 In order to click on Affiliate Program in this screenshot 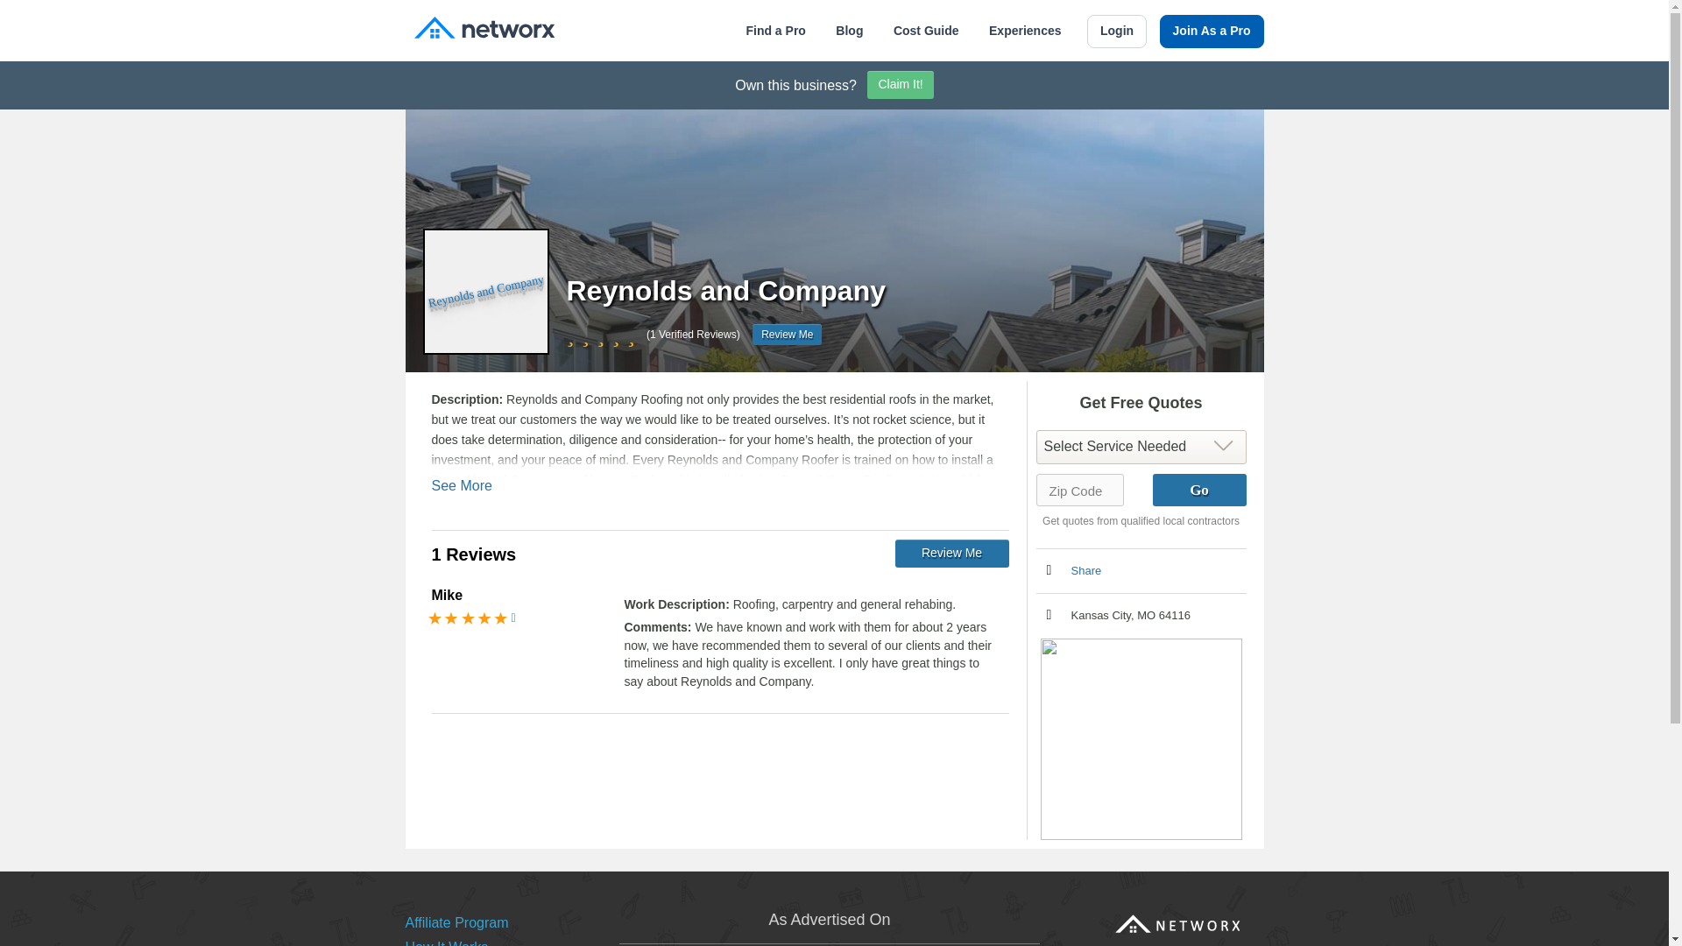, I will do `click(456, 922)`.